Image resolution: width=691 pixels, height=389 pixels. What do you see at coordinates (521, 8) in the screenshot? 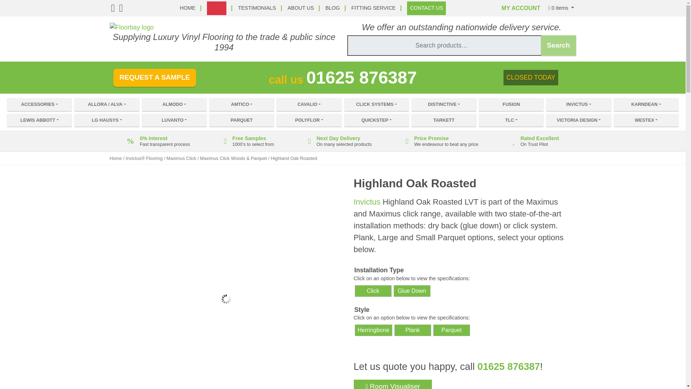
I see `My Account` at bounding box center [521, 8].